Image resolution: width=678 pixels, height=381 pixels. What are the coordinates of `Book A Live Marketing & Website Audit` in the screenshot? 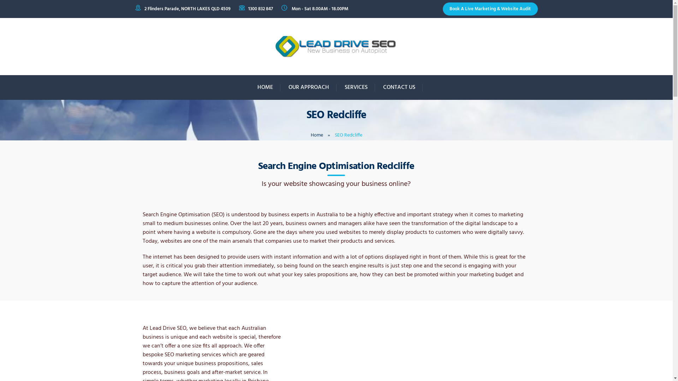 It's located at (490, 9).